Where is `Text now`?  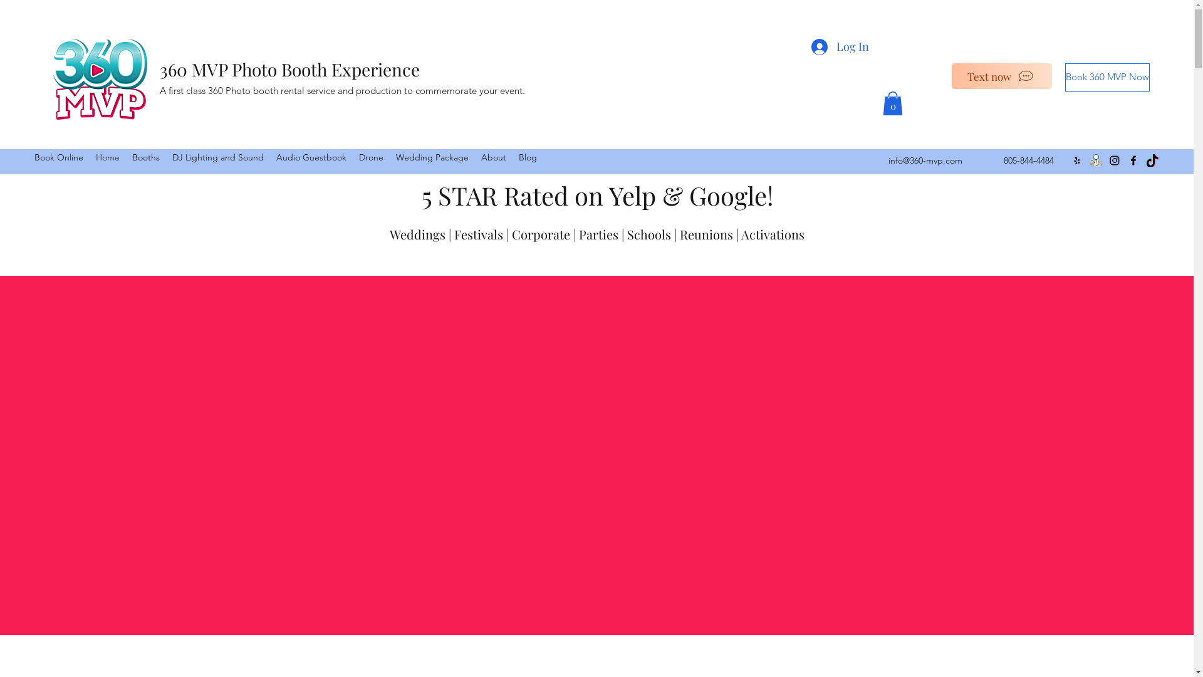
Text now is located at coordinates (1002, 76).